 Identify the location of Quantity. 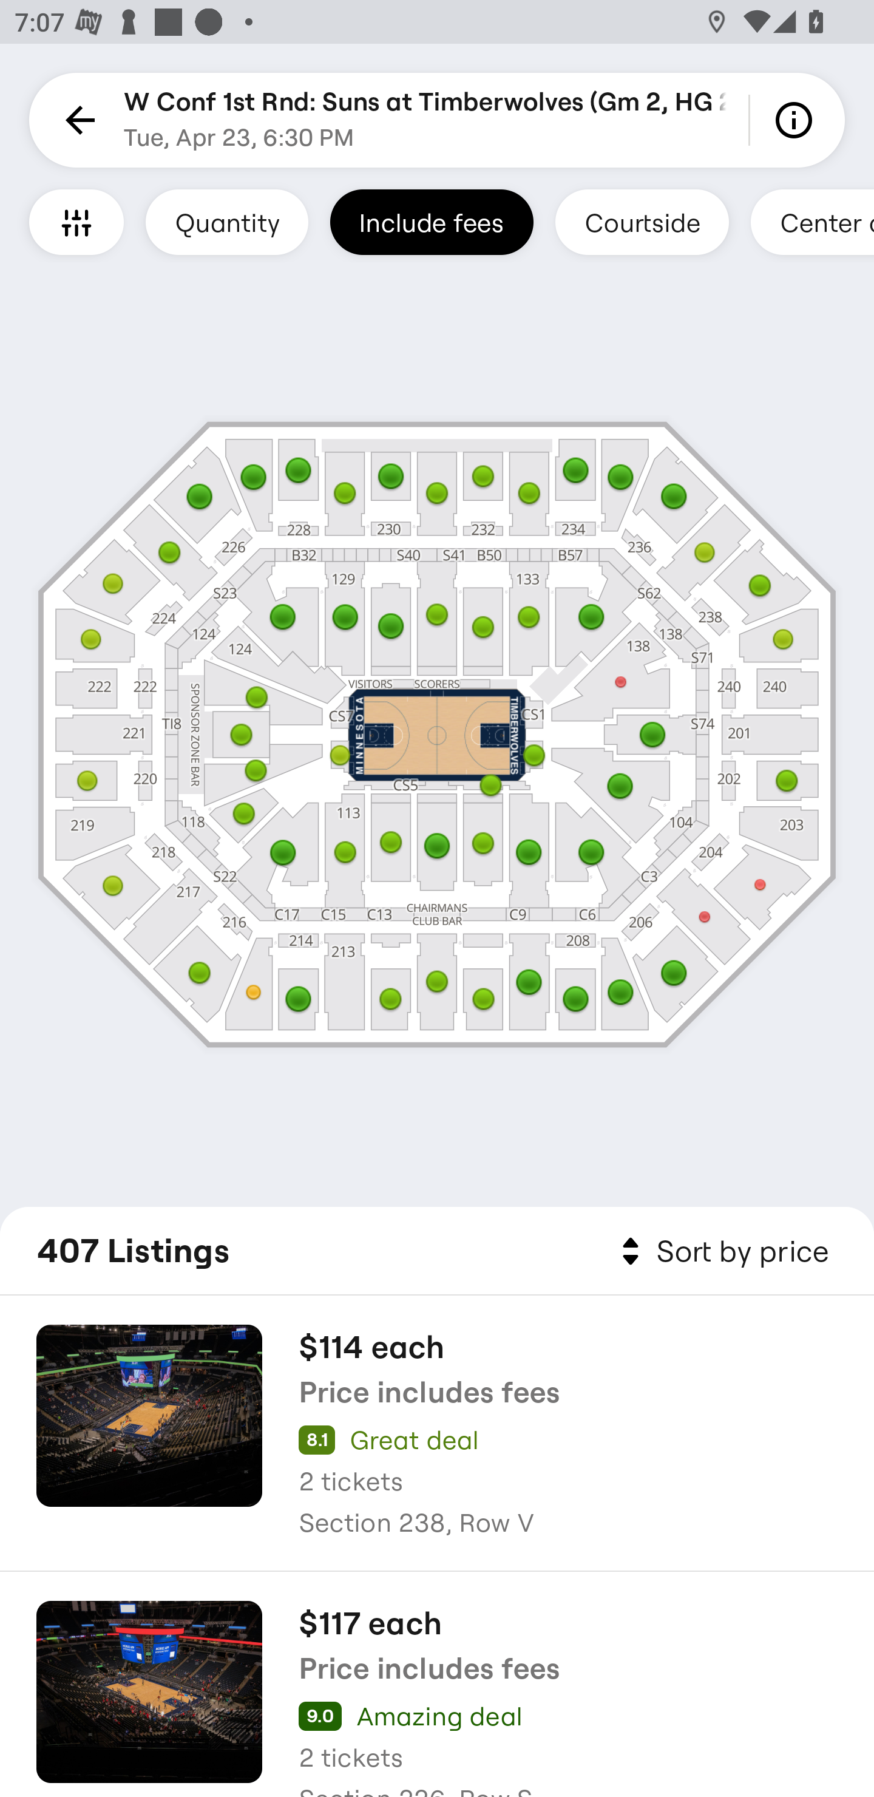
(227, 222).